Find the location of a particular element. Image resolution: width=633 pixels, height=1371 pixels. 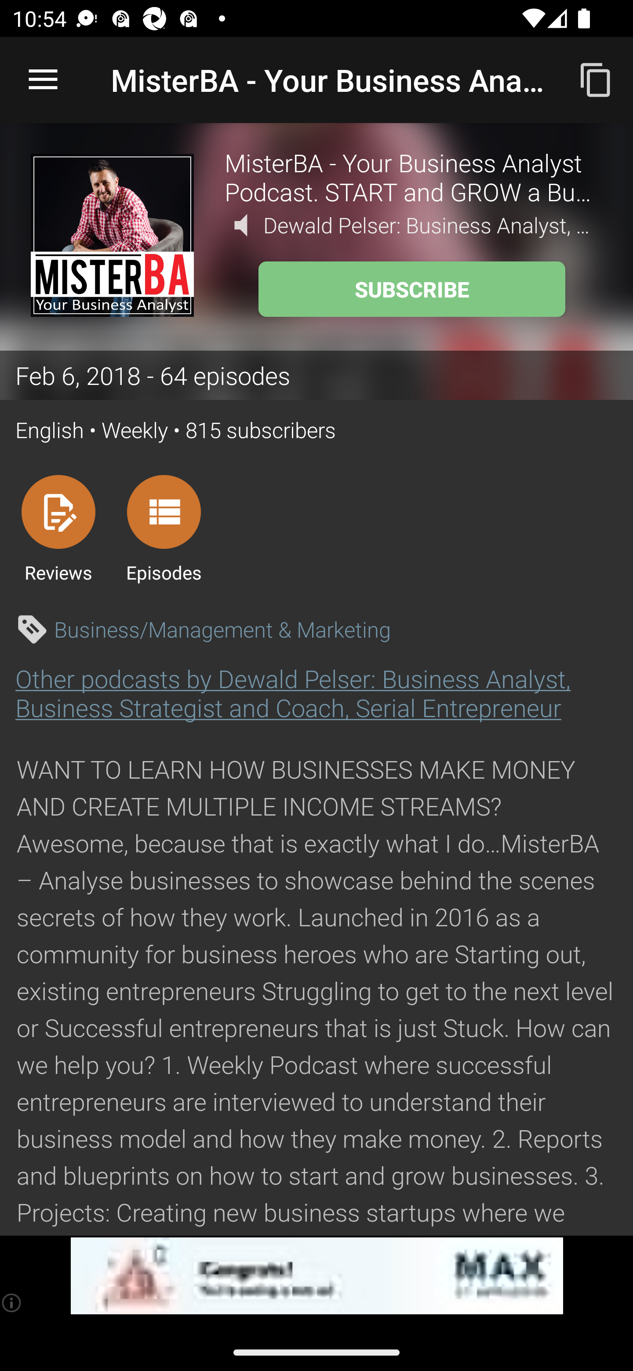

Open navigation sidebar is located at coordinates (43, 80).